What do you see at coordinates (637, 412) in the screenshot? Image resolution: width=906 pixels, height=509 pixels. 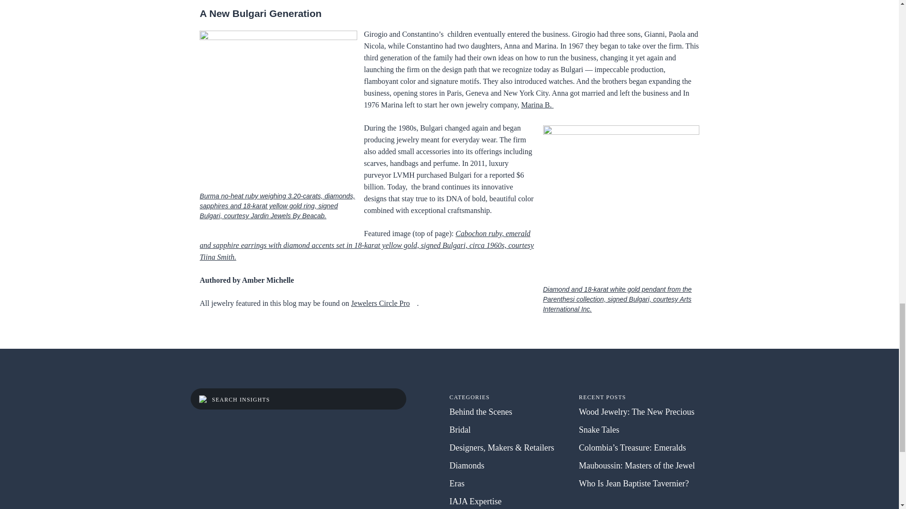 I see `Wood Jewelry: The New Precious` at bounding box center [637, 412].